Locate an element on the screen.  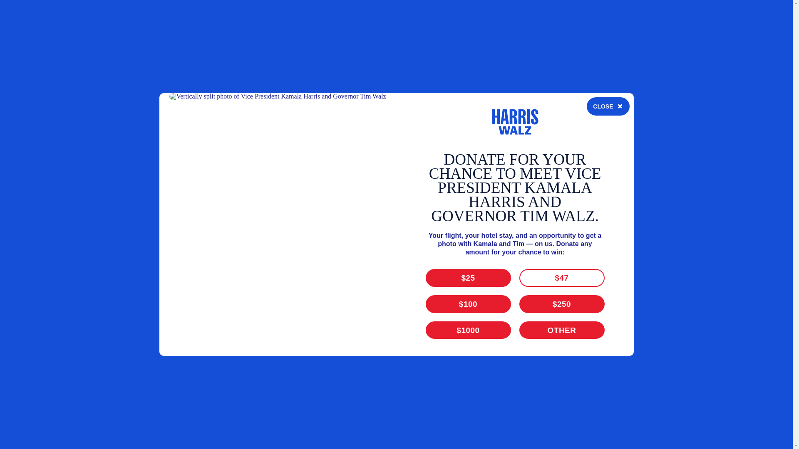
DONATE is located at coordinates (633, 124).